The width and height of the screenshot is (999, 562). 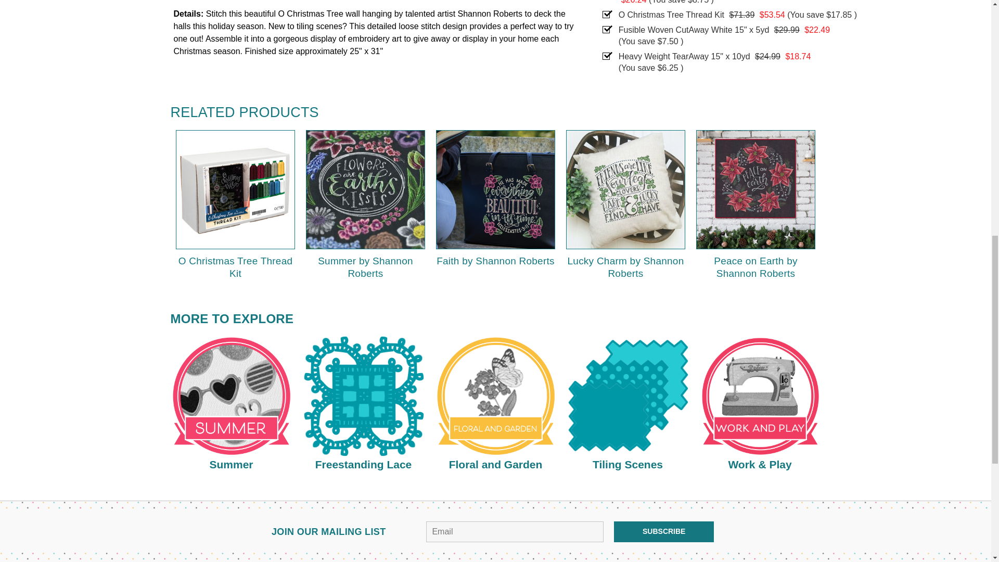 I want to click on Subscribe, so click(x=664, y=532).